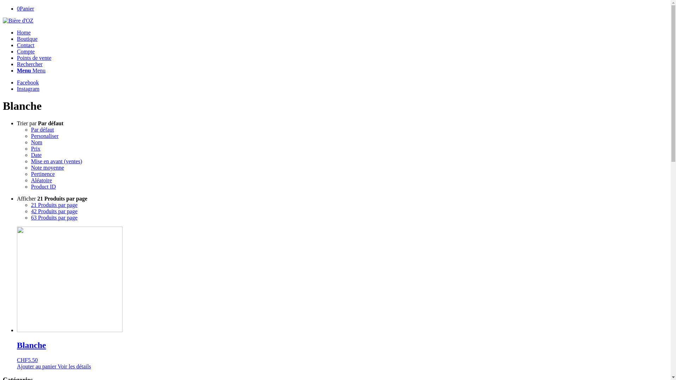 The width and height of the screenshot is (676, 380). I want to click on Rechercher, so click(30, 64).